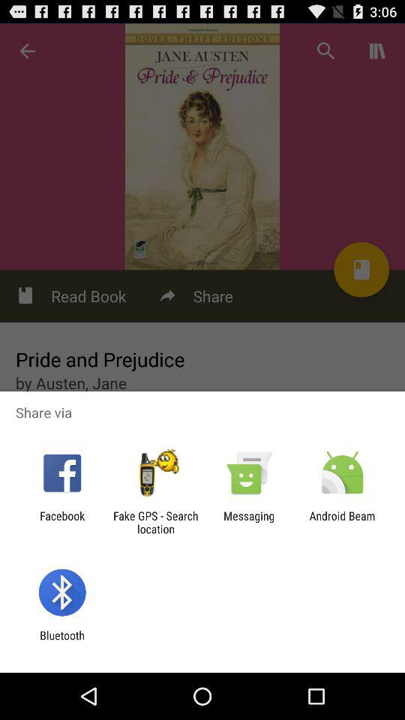 This screenshot has width=405, height=720. What do you see at coordinates (62, 522) in the screenshot?
I see `turn off app next to fake gps search app` at bounding box center [62, 522].